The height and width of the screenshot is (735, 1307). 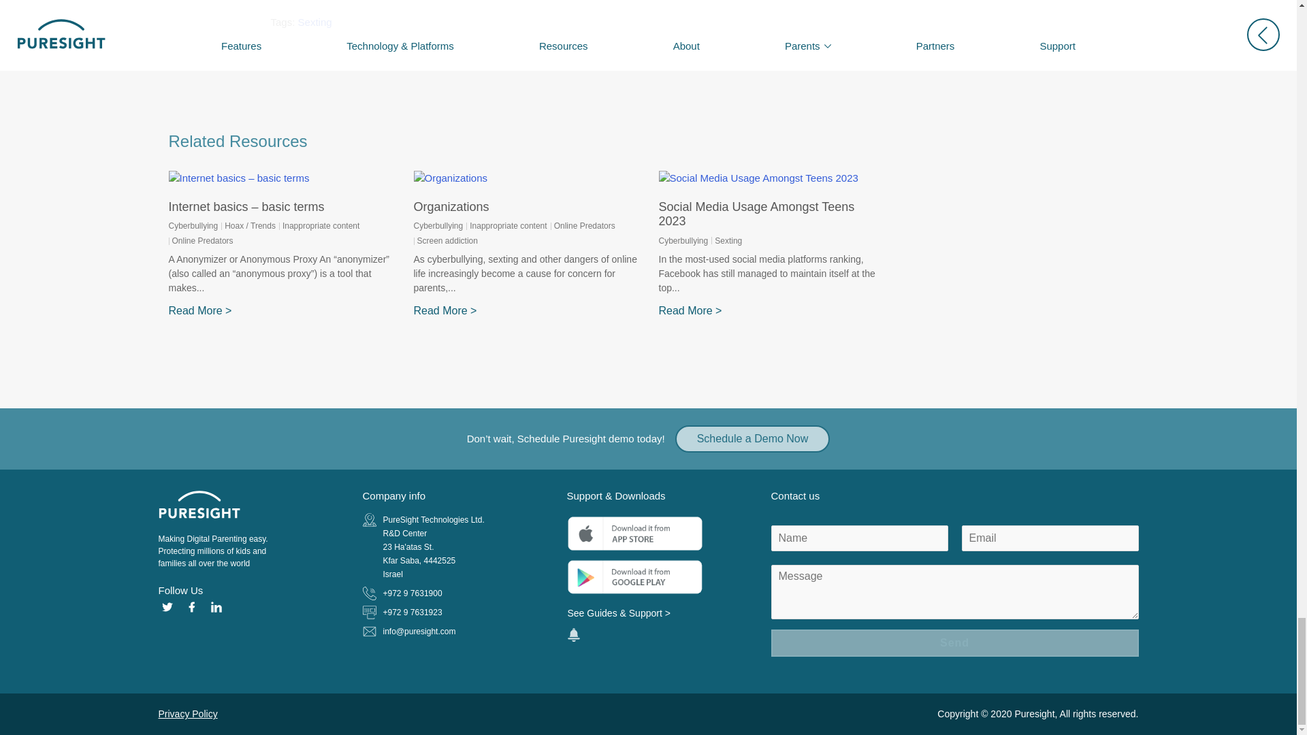 What do you see at coordinates (634, 577) in the screenshot?
I see `Android-download-link` at bounding box center [634, 577].